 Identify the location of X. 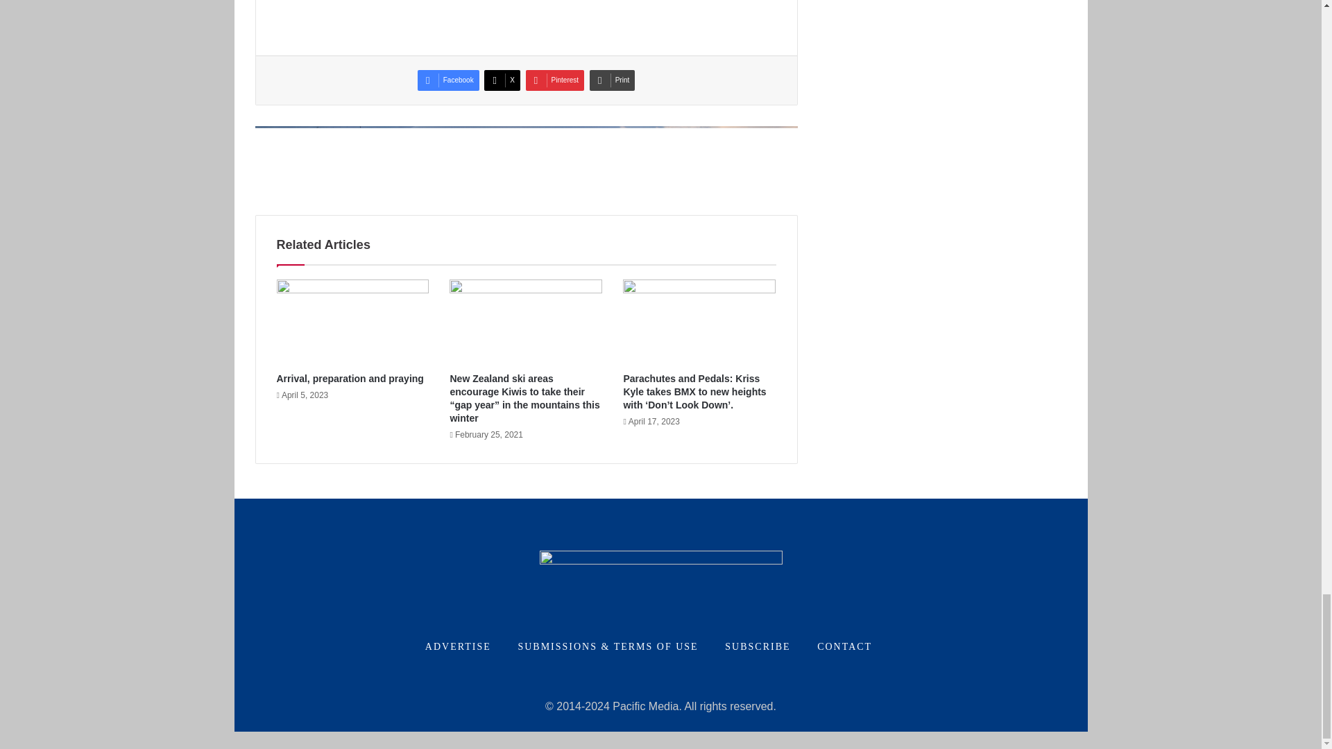
(502, 80).